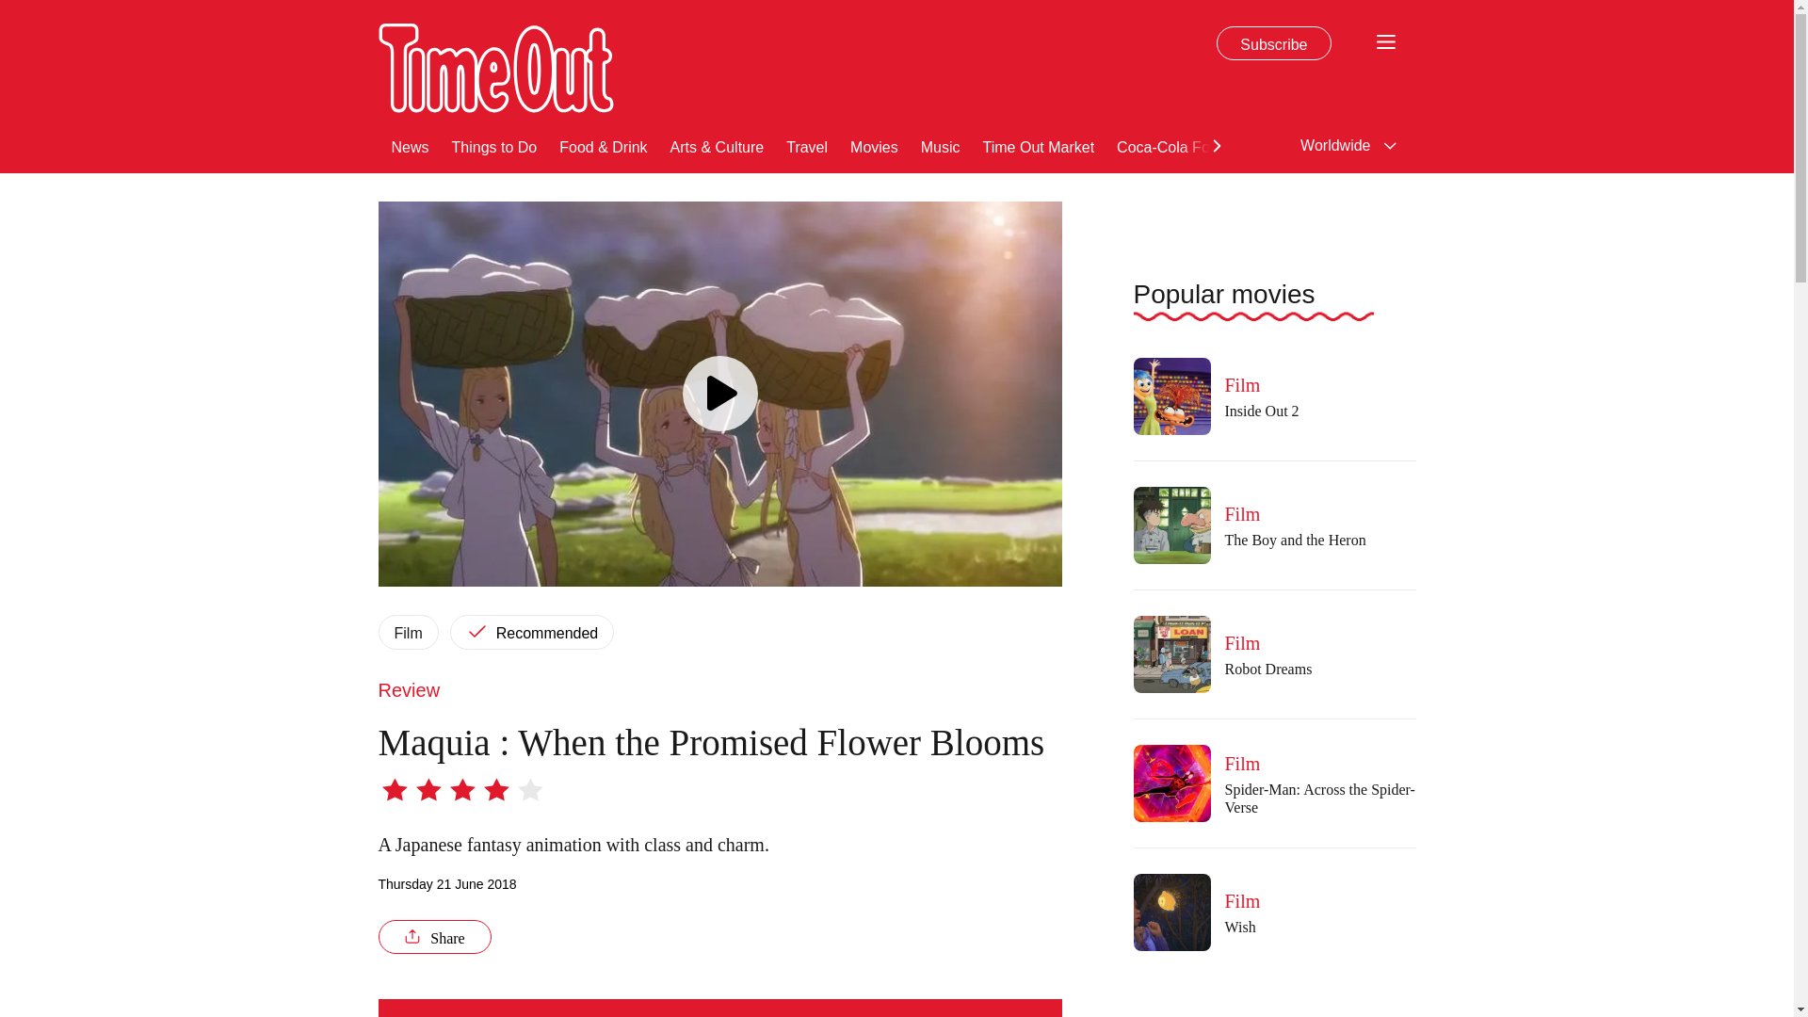  What do you see at coordinates (13, 9) in the screenshot?
I see `Go to the content` at bounding box center [13, 9].